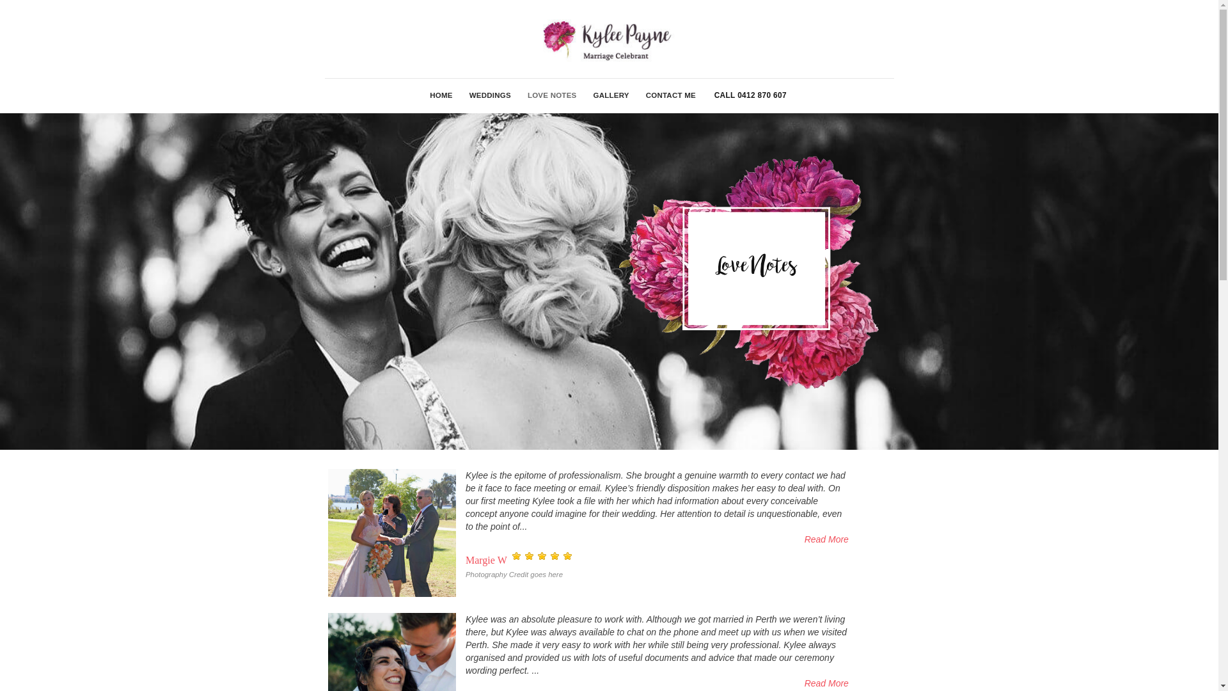 This screenshot has width=1228, height=691. I want to click on LOVE NOTES, so click(553, 96).